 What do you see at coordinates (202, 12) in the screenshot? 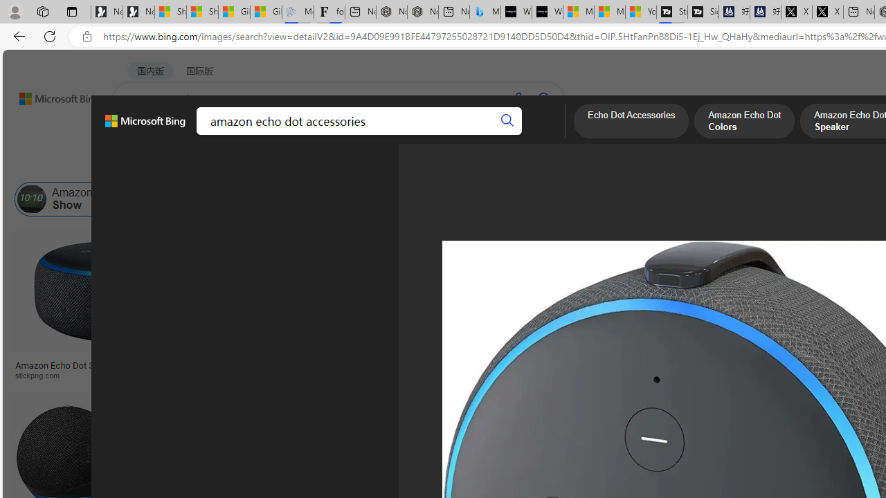
I see `Shanghai, China weather forecast | Microsoft Weather` at bounding box center [202, 12].